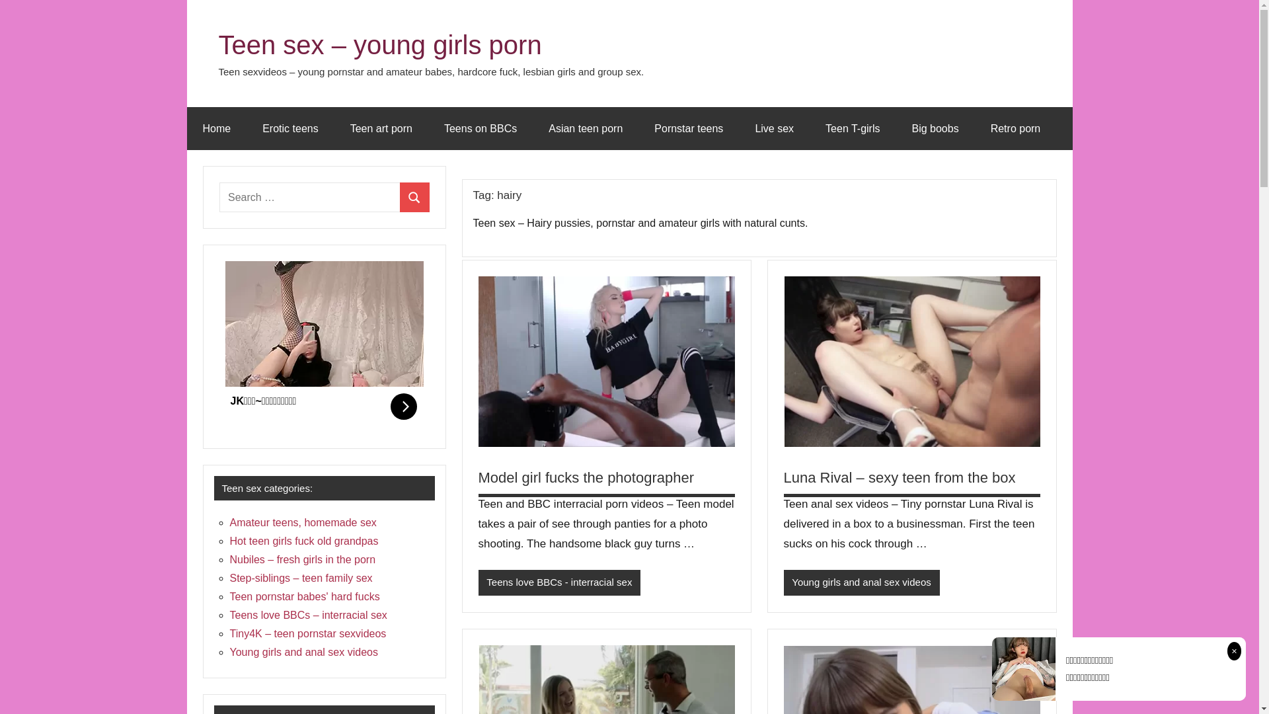 This screenshot has width=1269, height=714. What do you see at coordinates (689, 128) in the screenshot?
I see `Pornstar teens` at bounding box center [689, 128].